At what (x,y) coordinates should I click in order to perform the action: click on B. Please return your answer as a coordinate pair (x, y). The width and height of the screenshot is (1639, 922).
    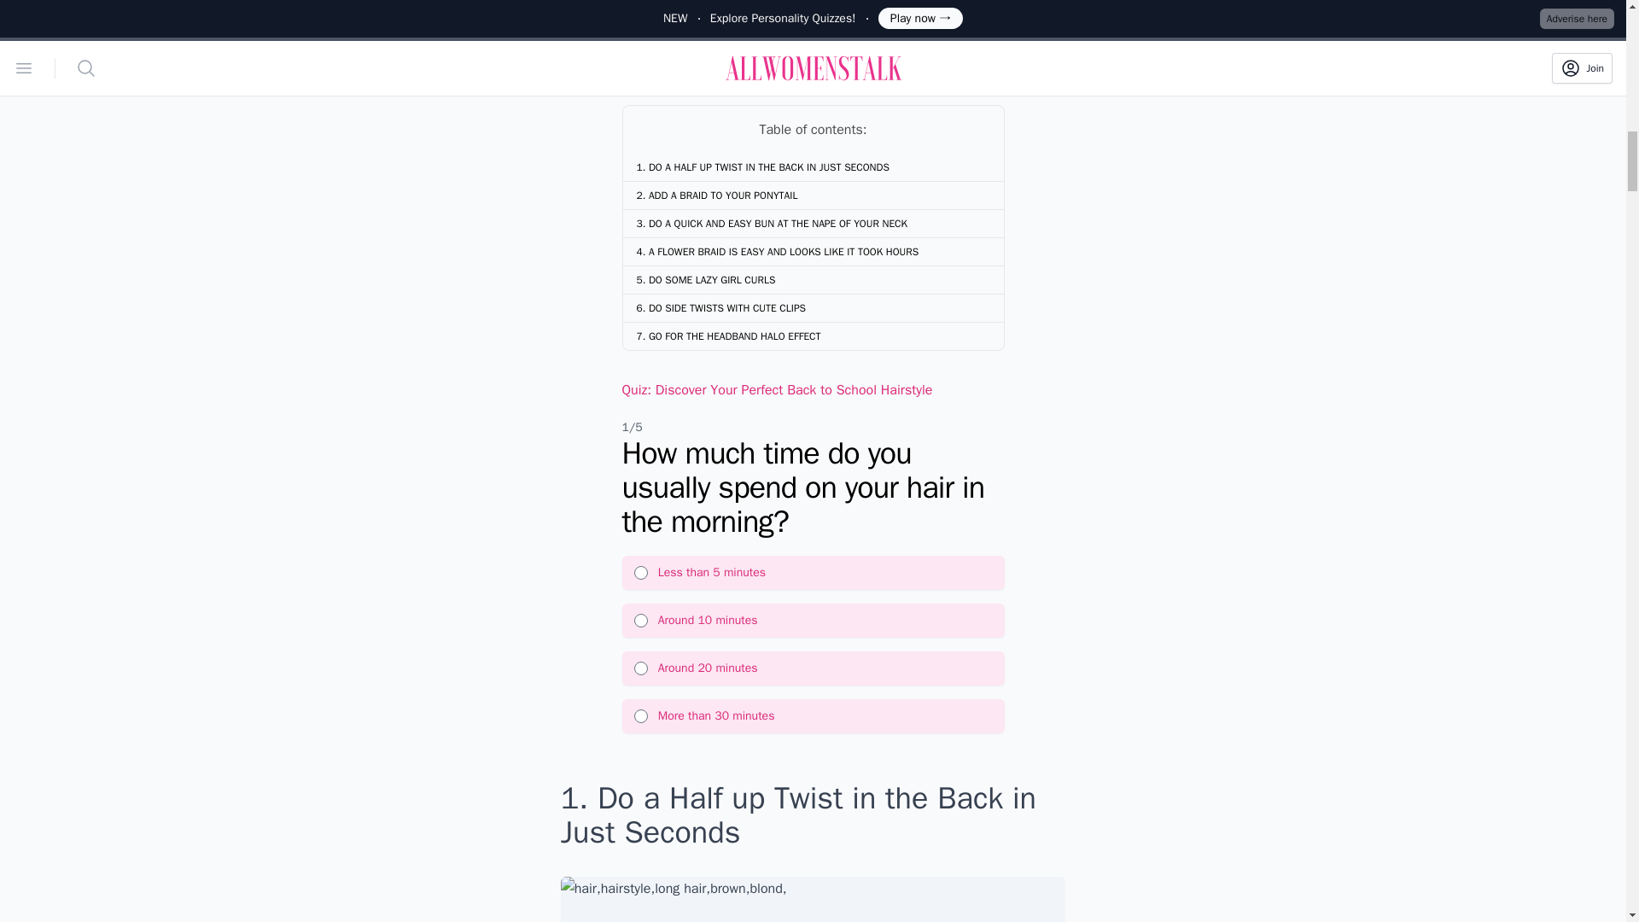
    Looking at the image, I should click on (640, 621).